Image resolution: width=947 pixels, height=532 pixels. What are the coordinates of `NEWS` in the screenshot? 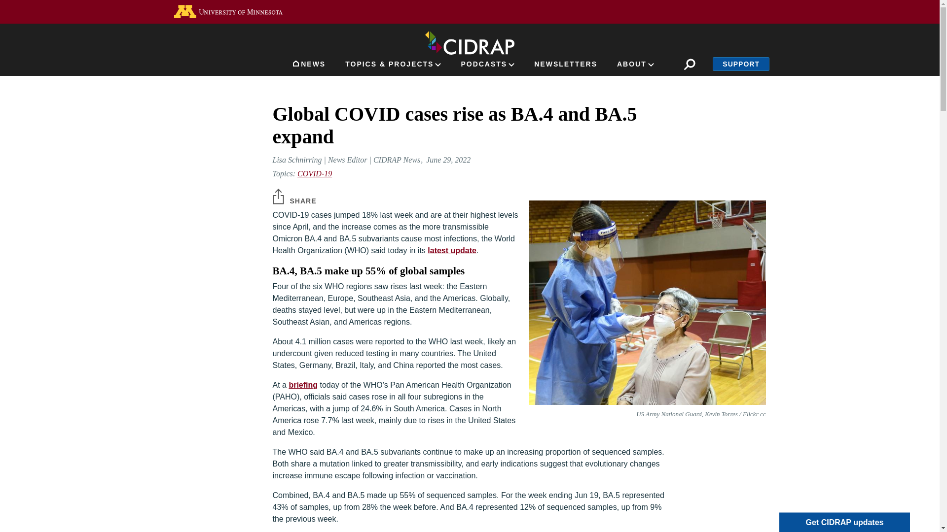 It's located at (309, 66).